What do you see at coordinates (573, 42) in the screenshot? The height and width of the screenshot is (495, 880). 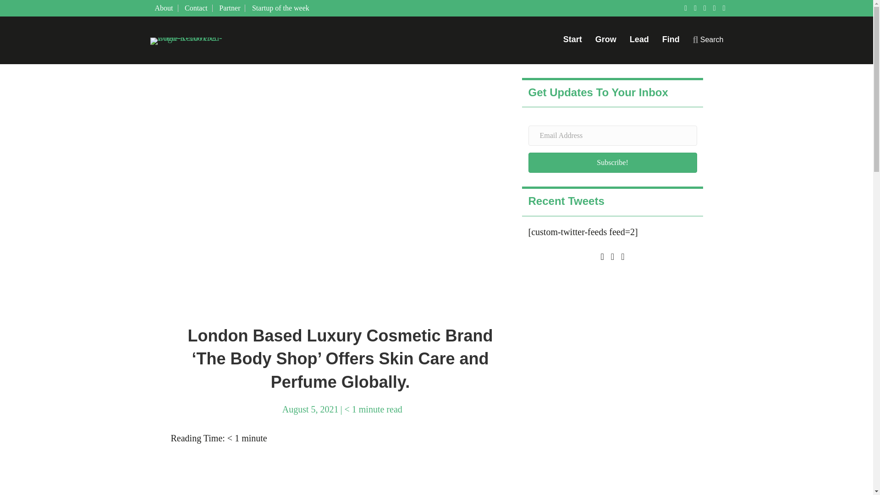 I see `Start` at bounding box center [573, 42].